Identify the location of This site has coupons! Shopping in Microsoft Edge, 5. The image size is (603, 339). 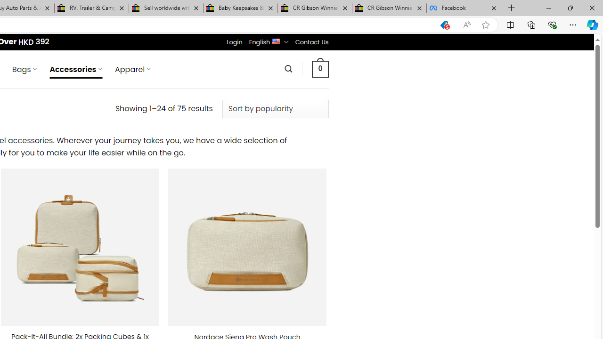
(444, 25).